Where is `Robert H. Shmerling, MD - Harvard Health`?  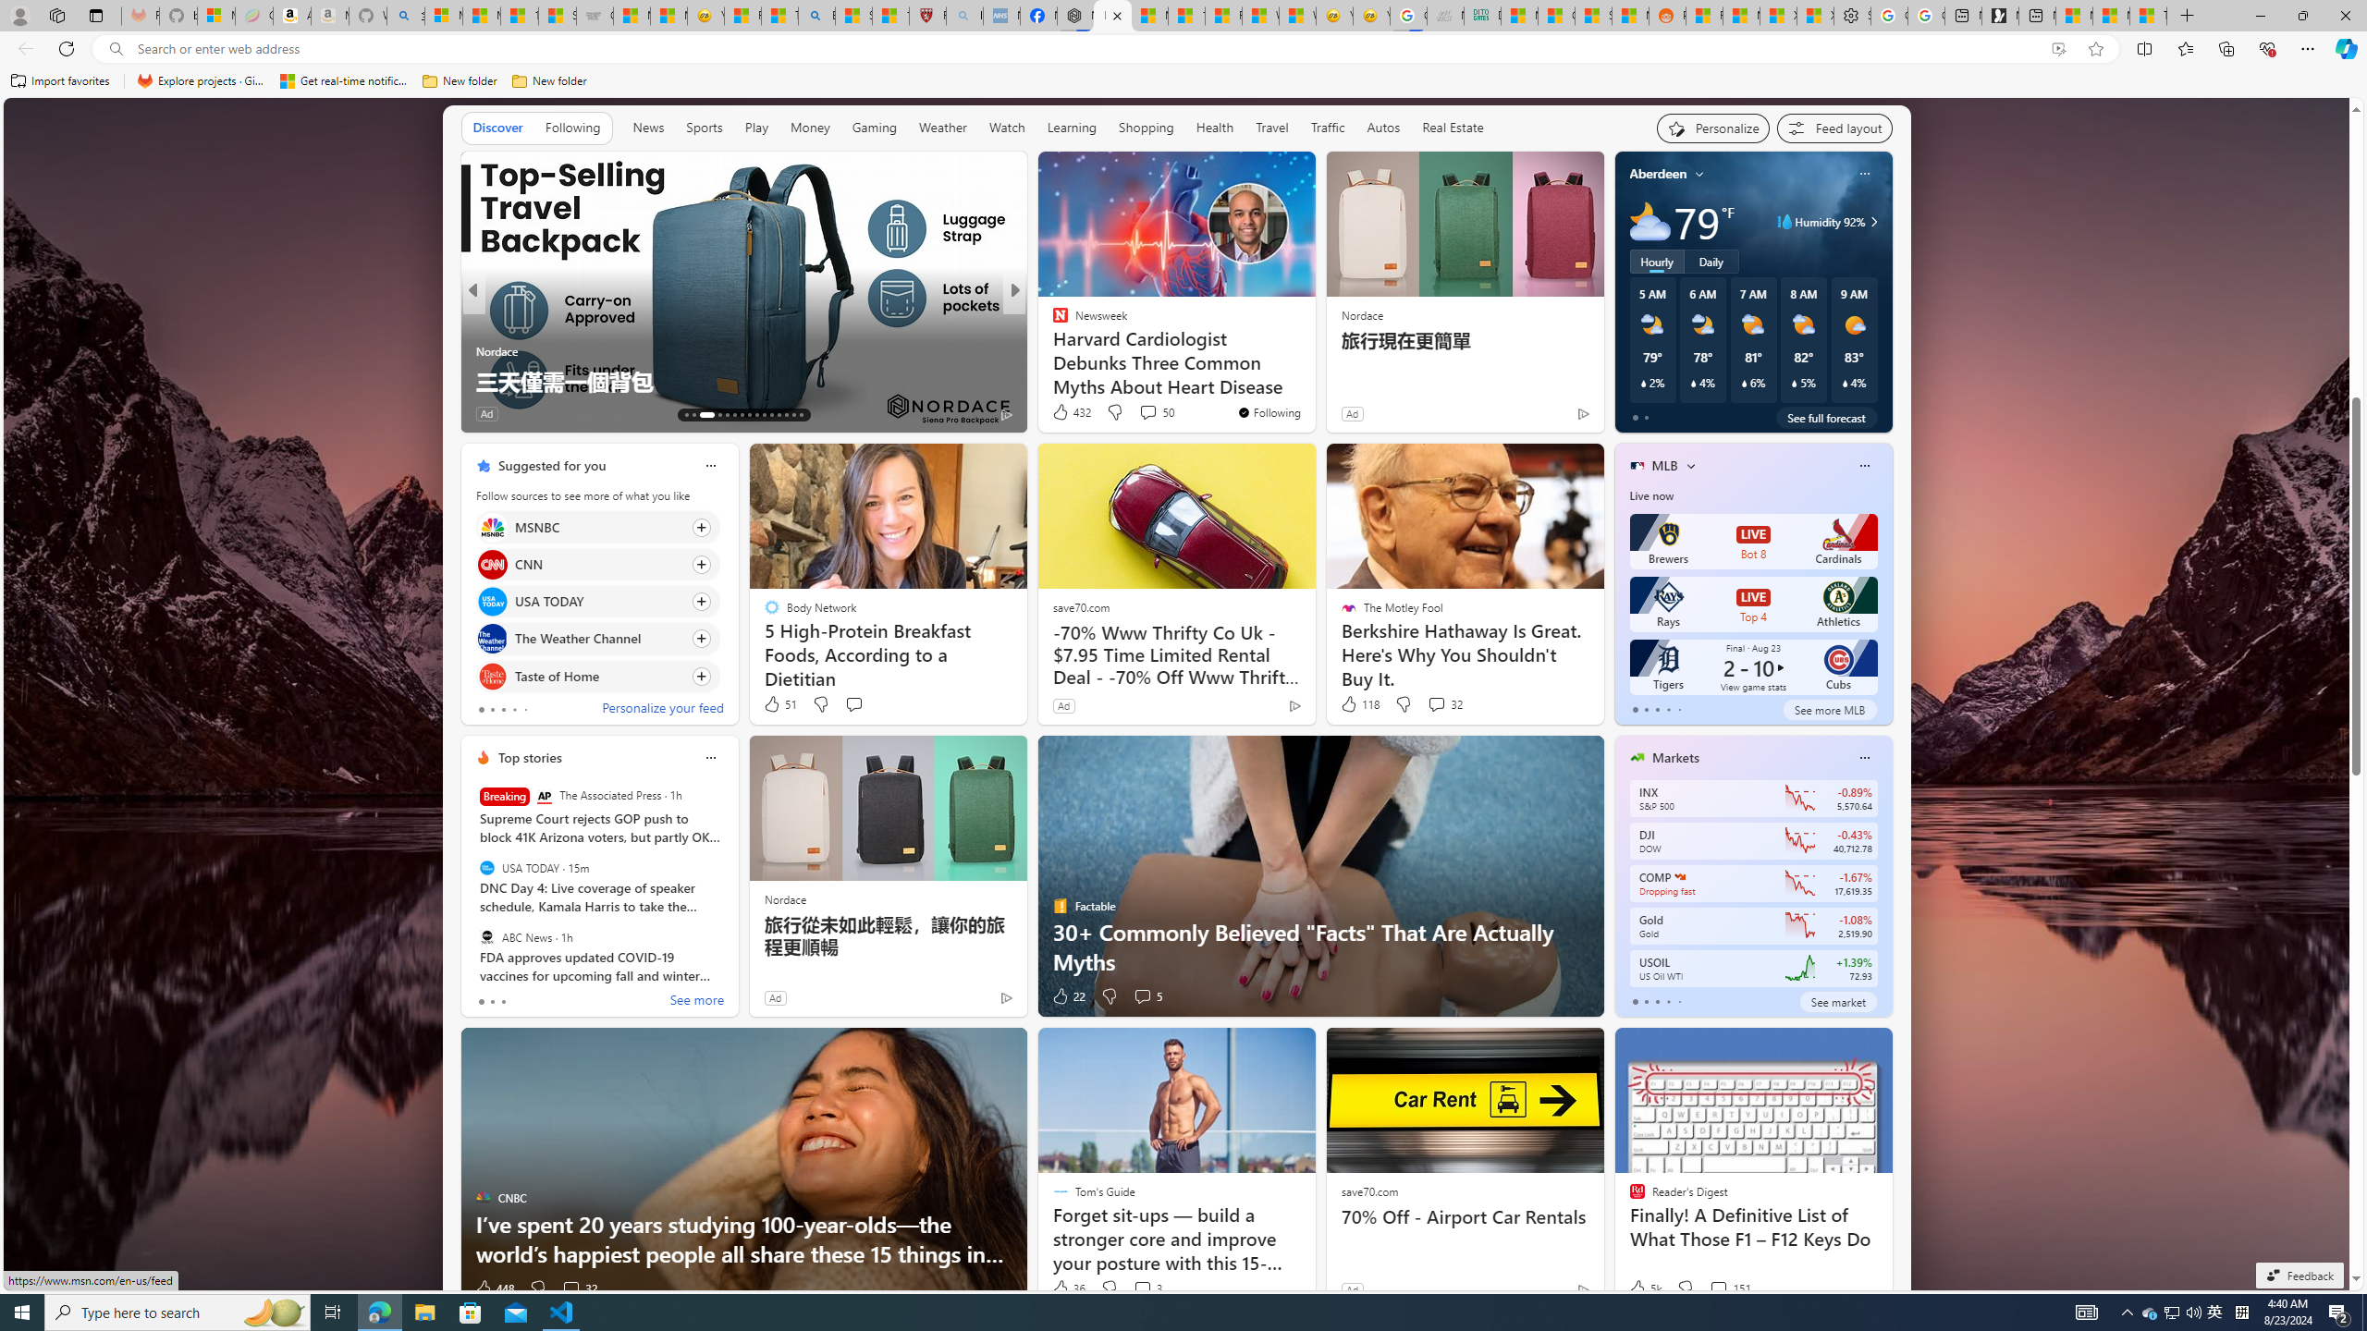
Robert H. Shmerling, MD - Harvard Health is located at coordinates (927, 16).